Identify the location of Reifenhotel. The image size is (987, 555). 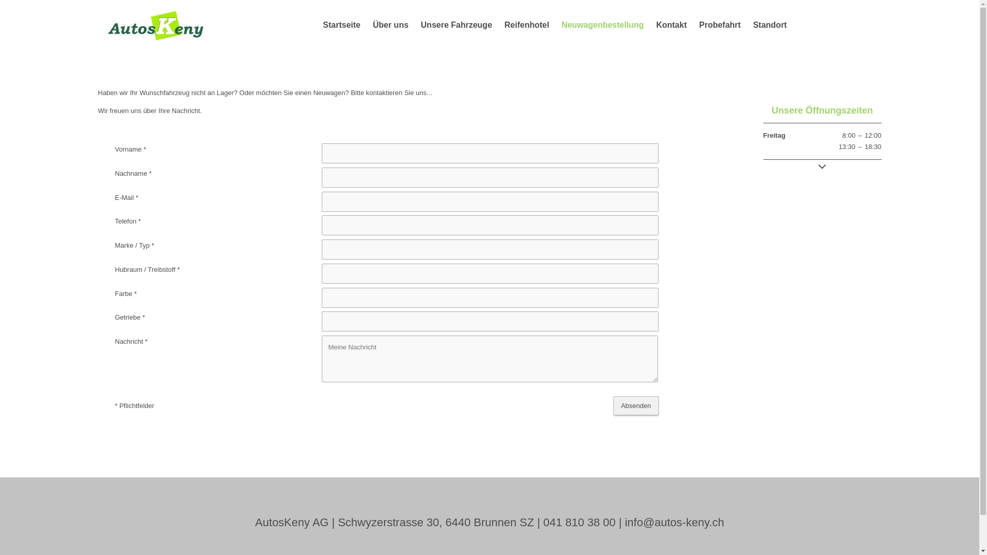
(526, 25).